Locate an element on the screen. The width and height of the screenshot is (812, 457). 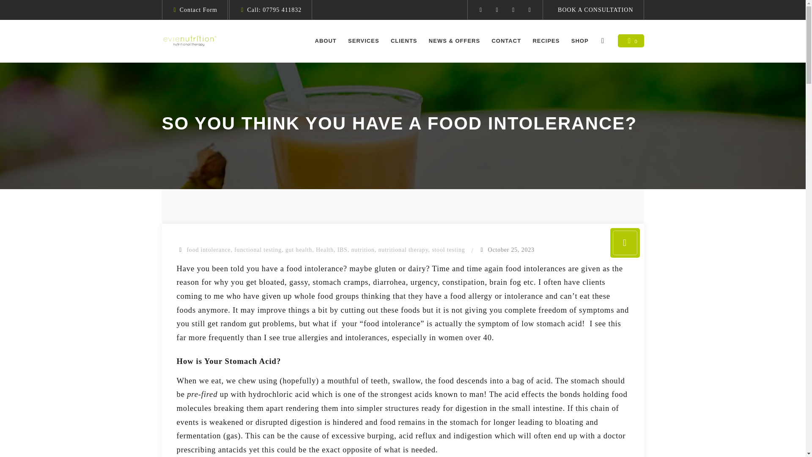
Call: 07795 411832 is located at coordinates (274, 10).